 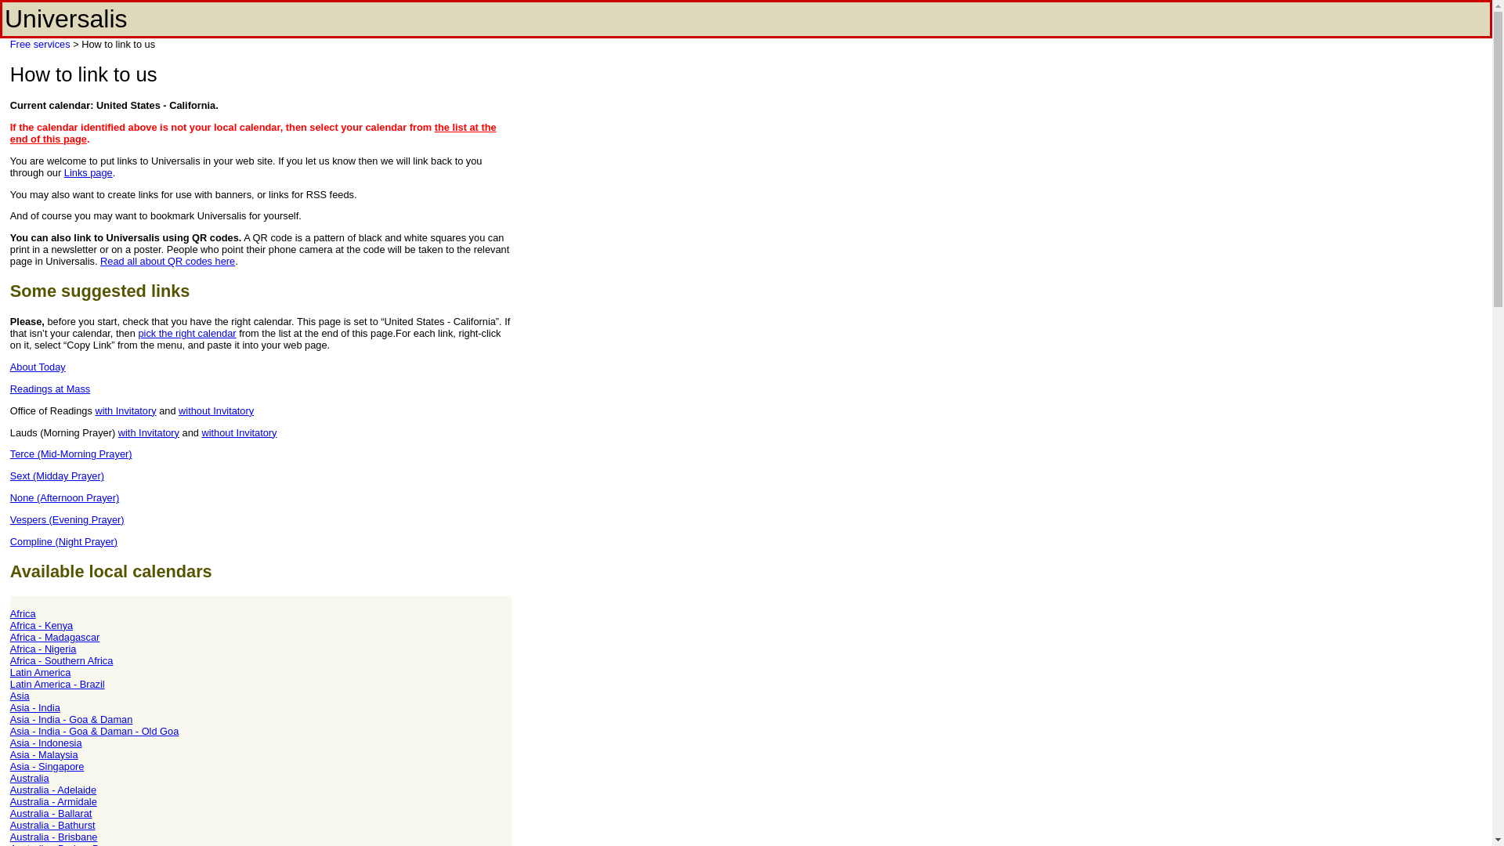 What do you see at coordinates (53, 790) in the screenshot?
I see `Australia - Adelaide` at bounding box center [53, 790].